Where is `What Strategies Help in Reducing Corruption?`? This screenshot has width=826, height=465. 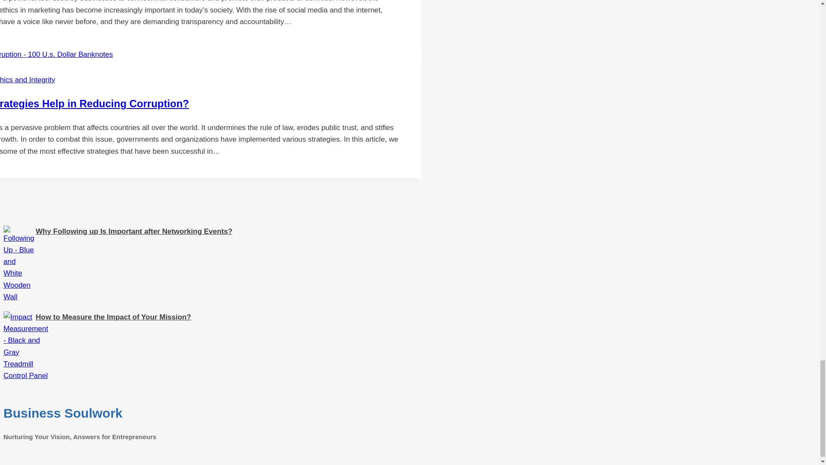 What Strategies Help in Reducing Corruption? is located at coordinates (95, 103).